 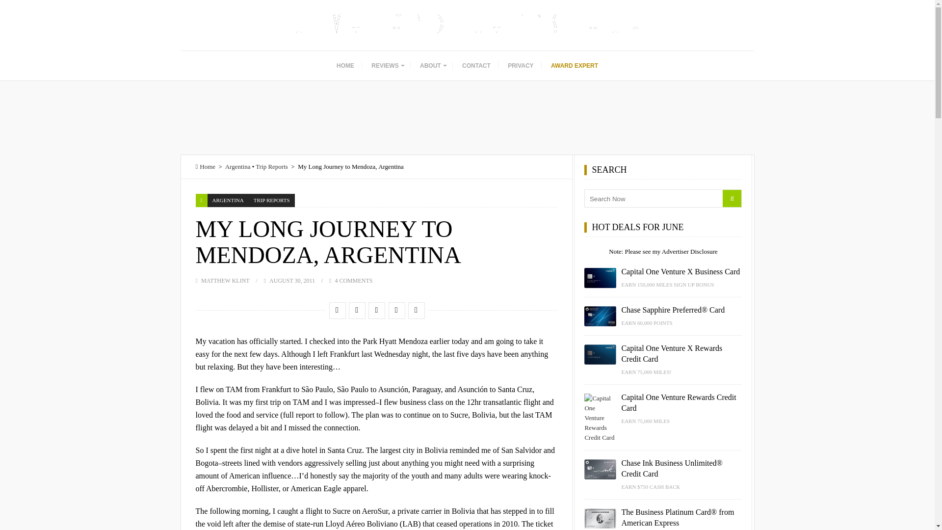 What do you see at coordinates (356, 310) in the screenshot?
I see `Share on Twitter` at bounding box center [356, 310].